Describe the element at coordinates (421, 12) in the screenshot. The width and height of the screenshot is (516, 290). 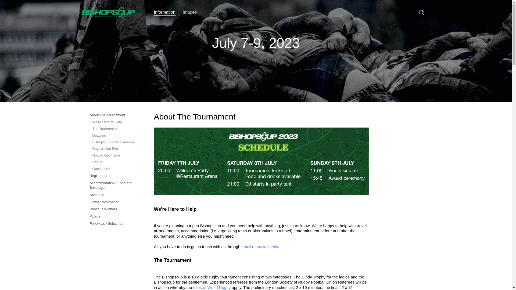
I see `Search` at that location.